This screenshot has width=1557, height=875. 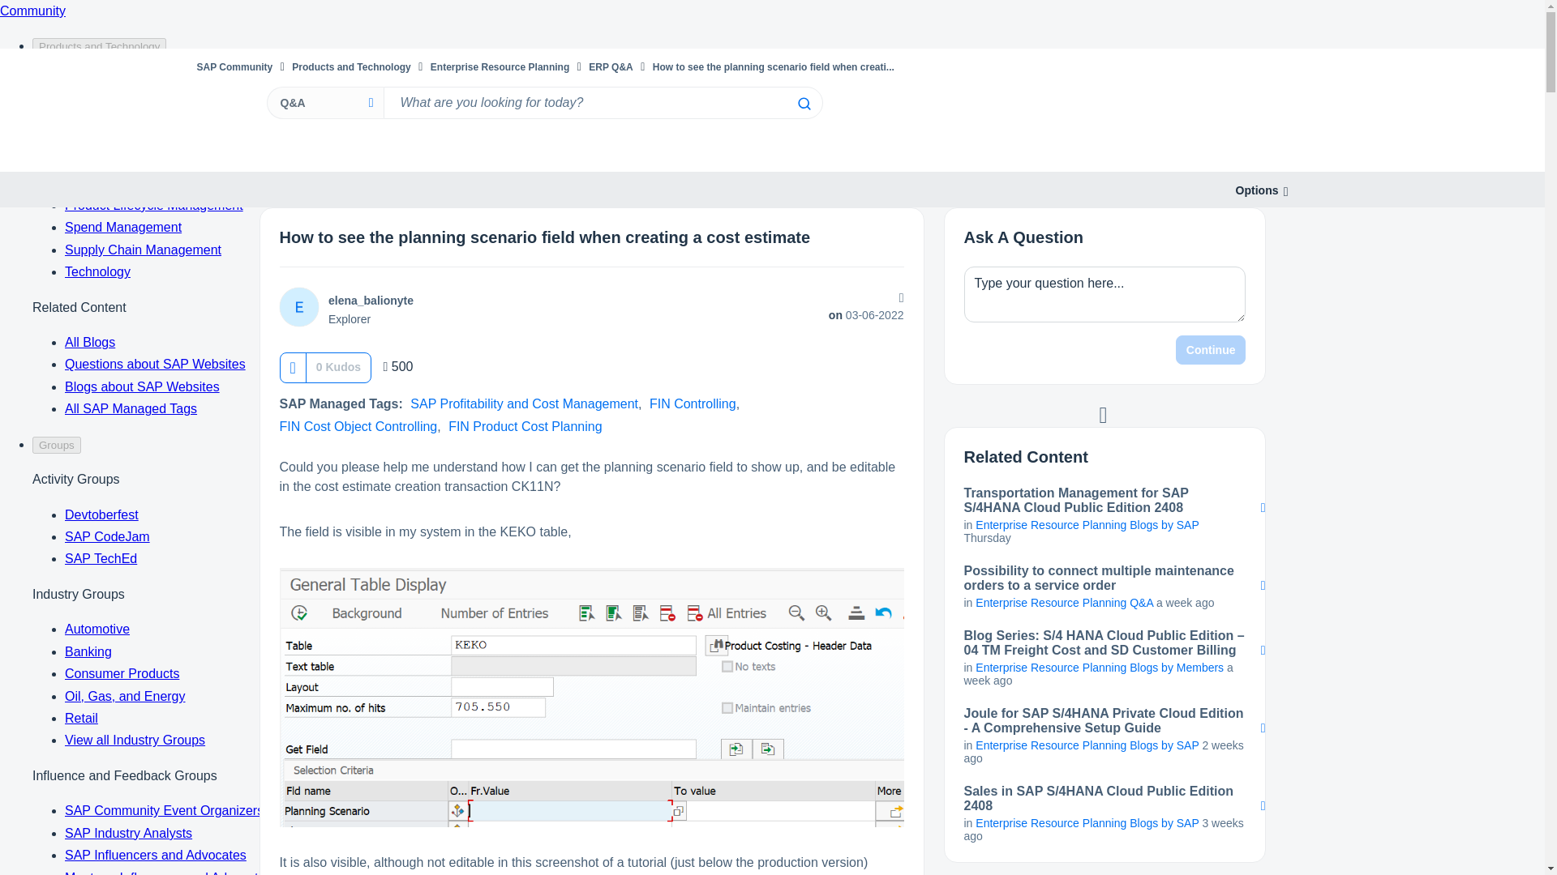 What do you see at coordinates (524, 403) in the screenshot?
I see `SAP Profitability and Cost Management` at bounding box center [524, 403].